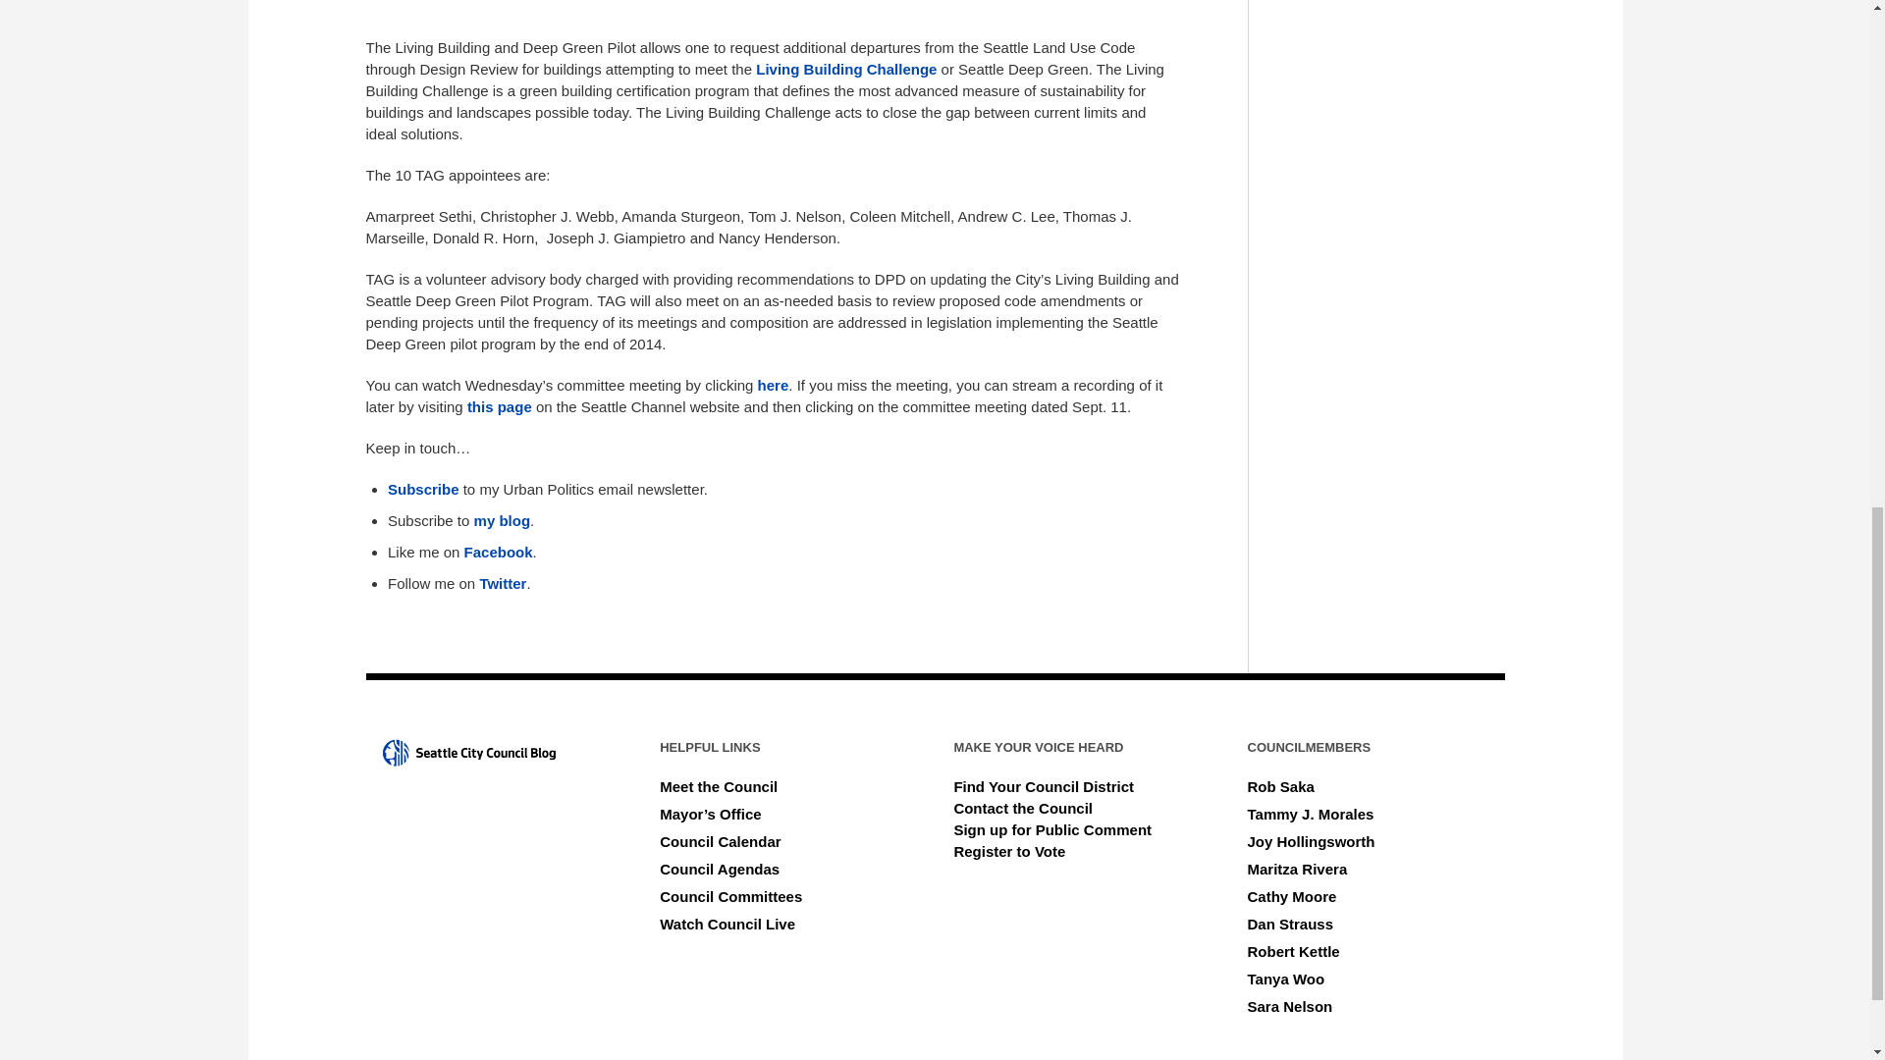 The height and width of the screenshot is (1060, 1885). I want to click on Watch Council Live, so click(727, 925).